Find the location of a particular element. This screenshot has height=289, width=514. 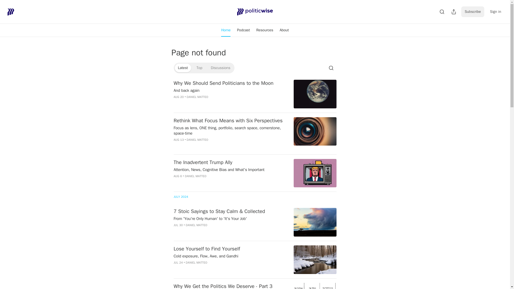

Home is located at coordinates (226, 30).